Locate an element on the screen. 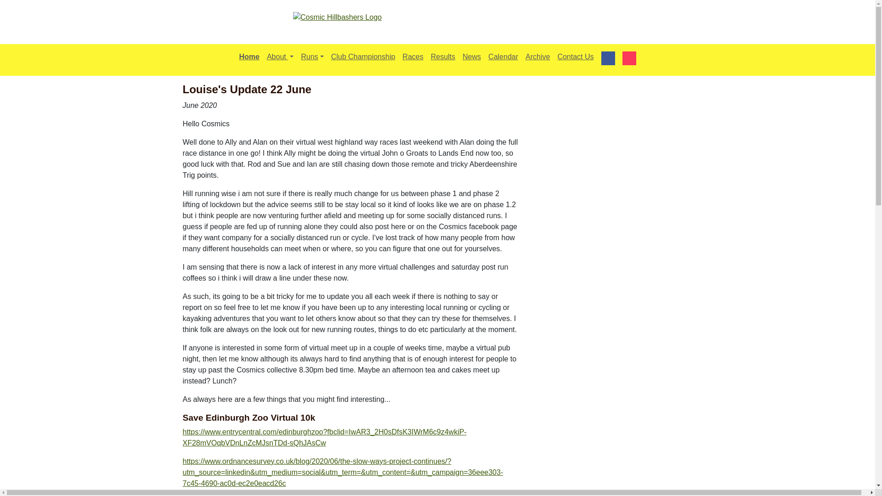 This screenshot has width=882, height=496. Calendar is located at coordinates (503, 56).